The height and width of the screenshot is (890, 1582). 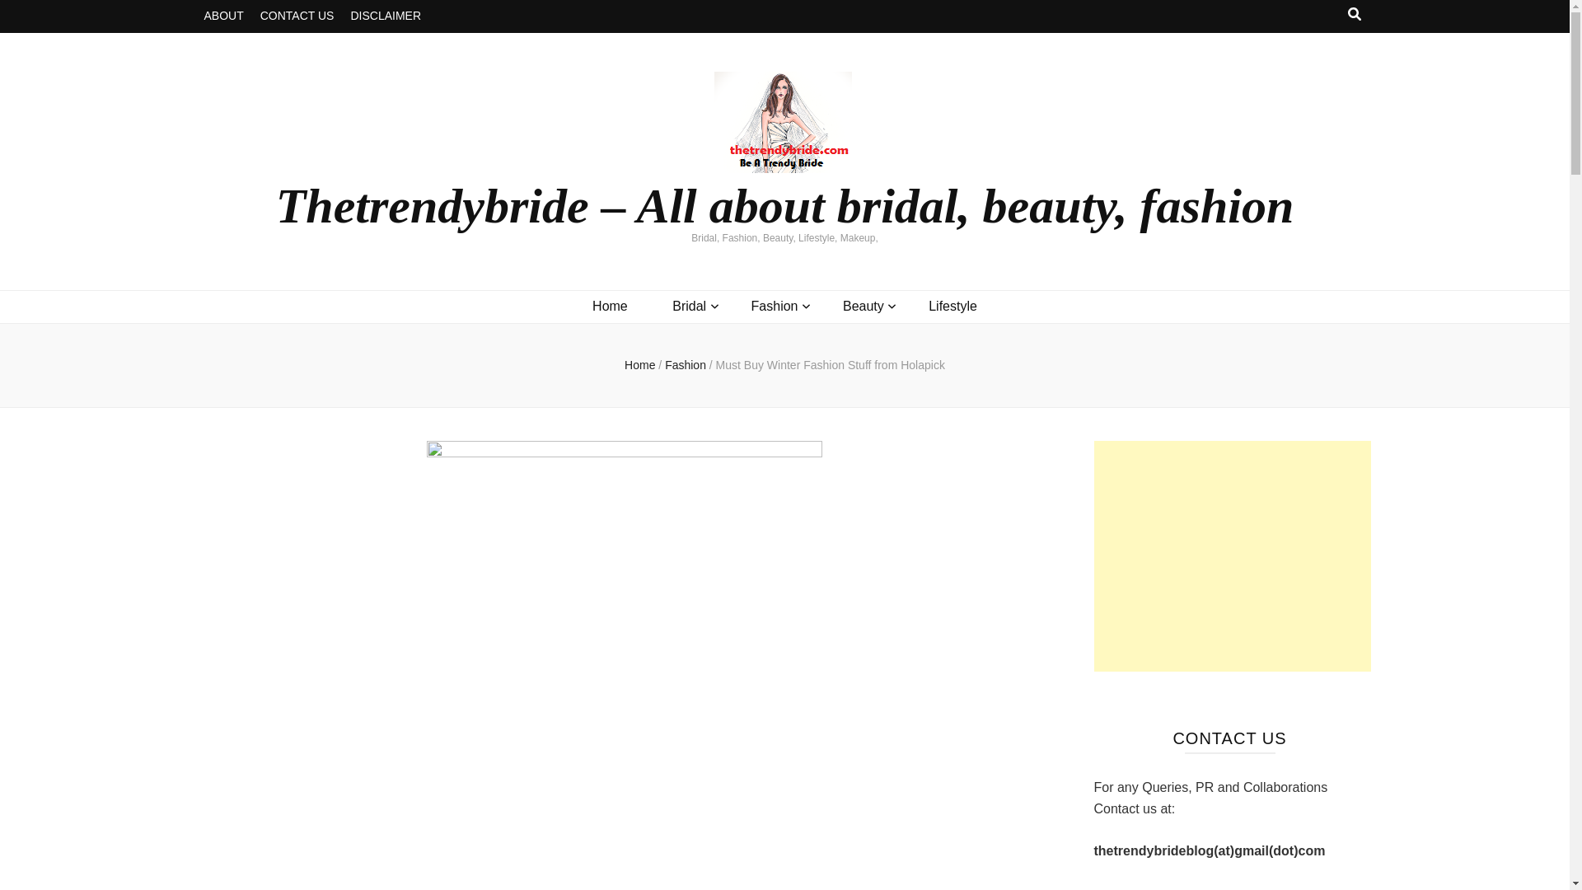 I want to click on Lifestyle, so click(x=952, y=307).